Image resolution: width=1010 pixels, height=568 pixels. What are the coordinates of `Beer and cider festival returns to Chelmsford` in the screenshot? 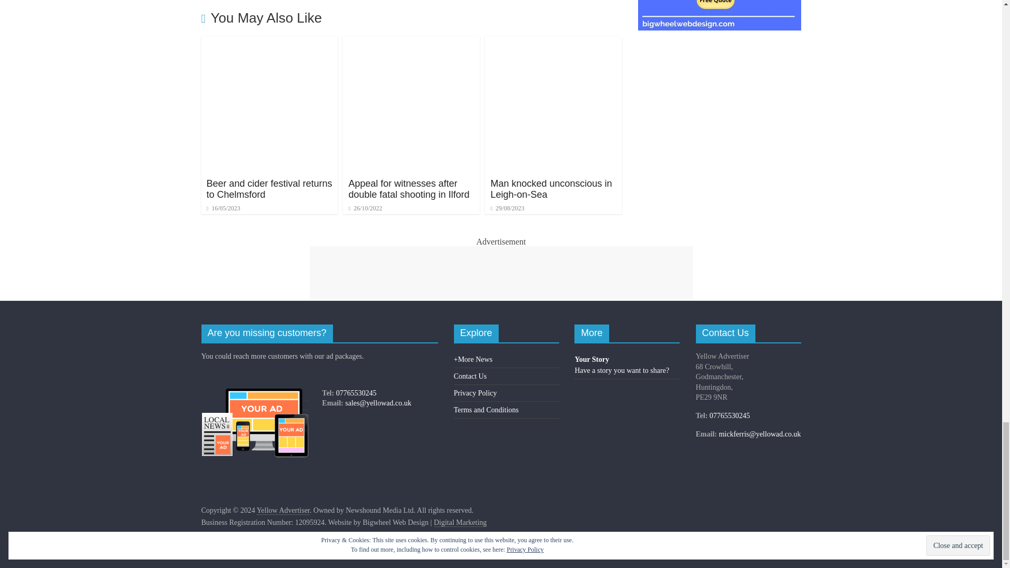 It's located at (269, 43).